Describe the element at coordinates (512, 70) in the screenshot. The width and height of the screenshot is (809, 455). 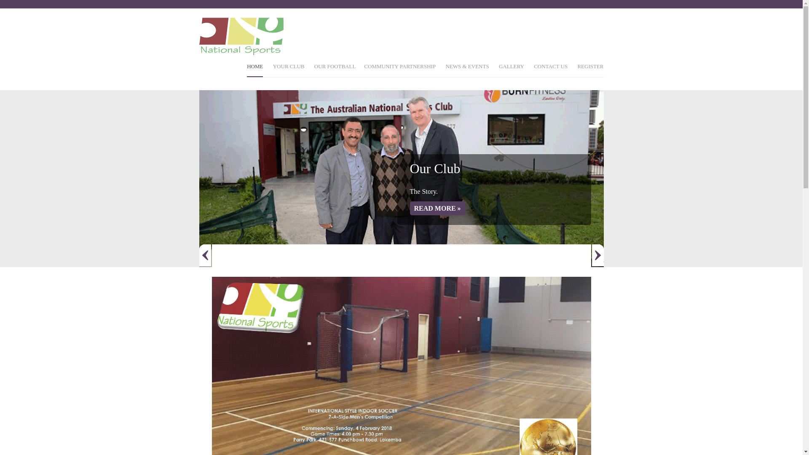
I see `GALLERY` at that location.